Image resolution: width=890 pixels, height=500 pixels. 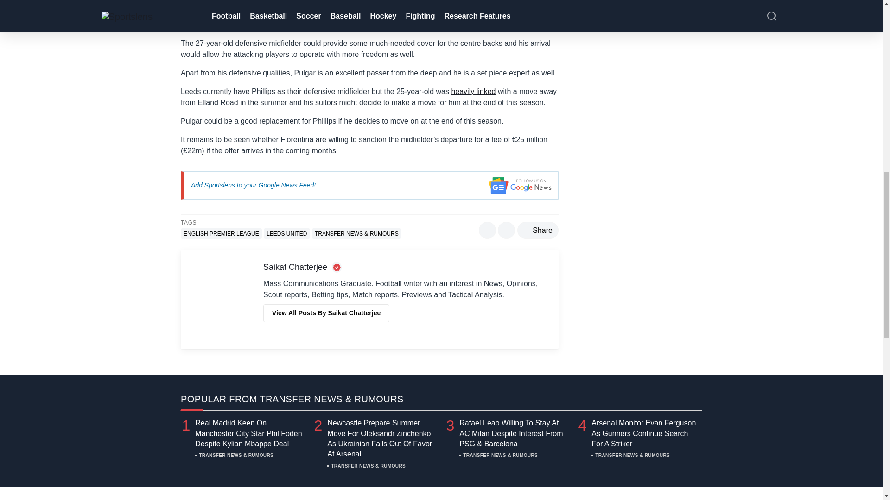 What do you see at coordinates (287, 185) in the screenshot?
I see `Google News Feed!` at bounding box center [287, 185].